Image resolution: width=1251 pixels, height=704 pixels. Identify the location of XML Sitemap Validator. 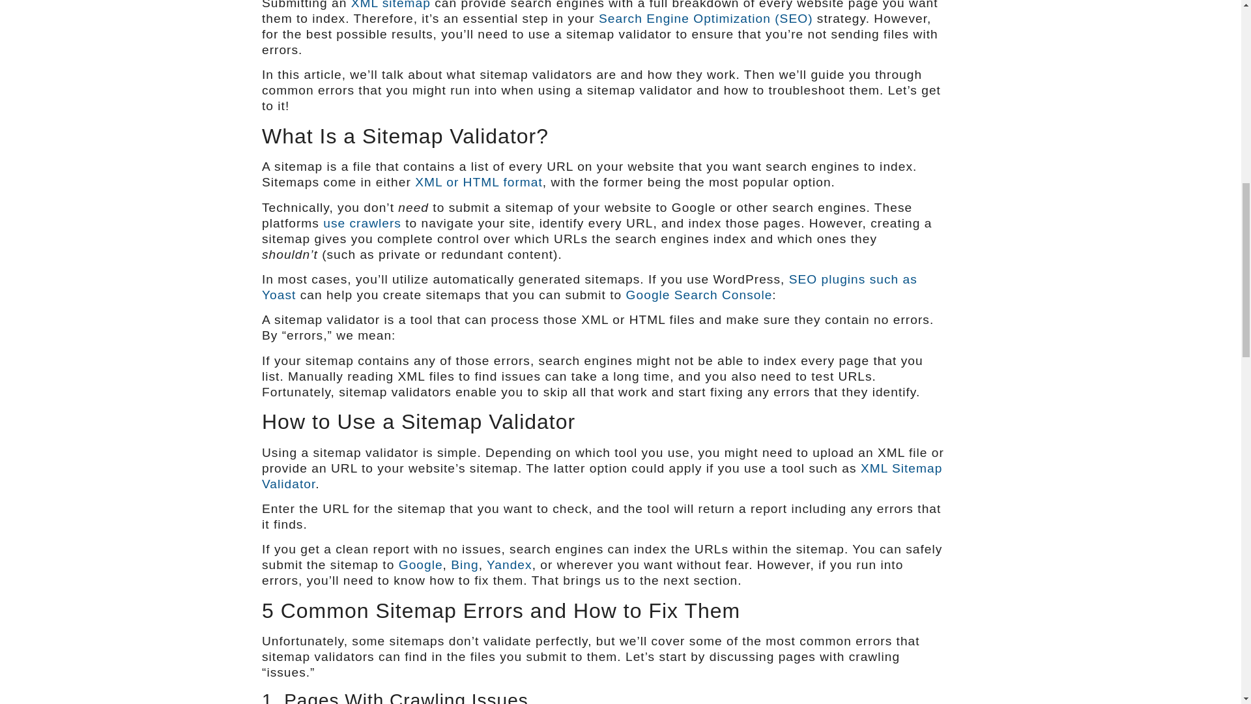
(601, 476).